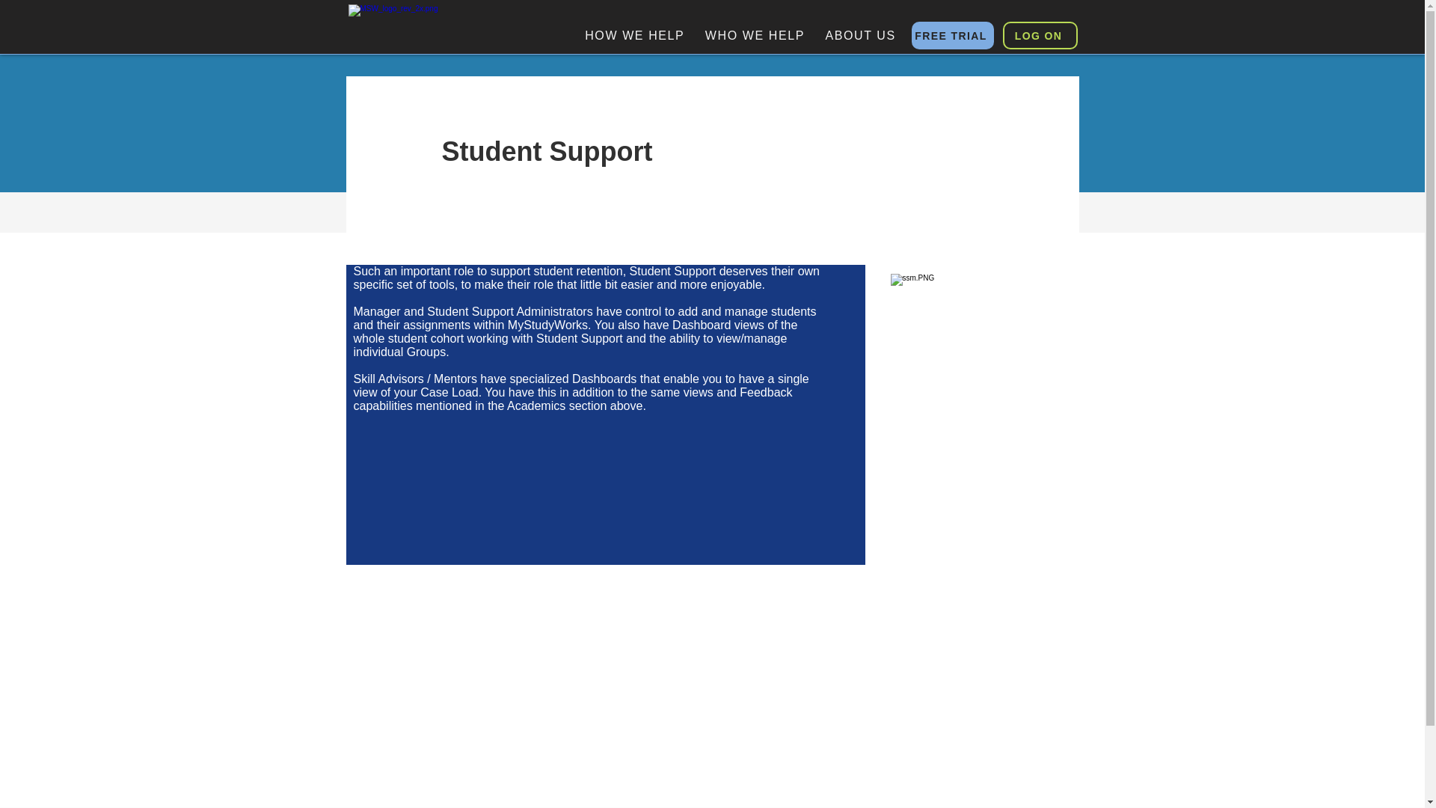 This screenshot has width=1436, height=808. Describe the element at coordinates (951, 35) in the screenshot. I see `FREE TRIAL` at that location.